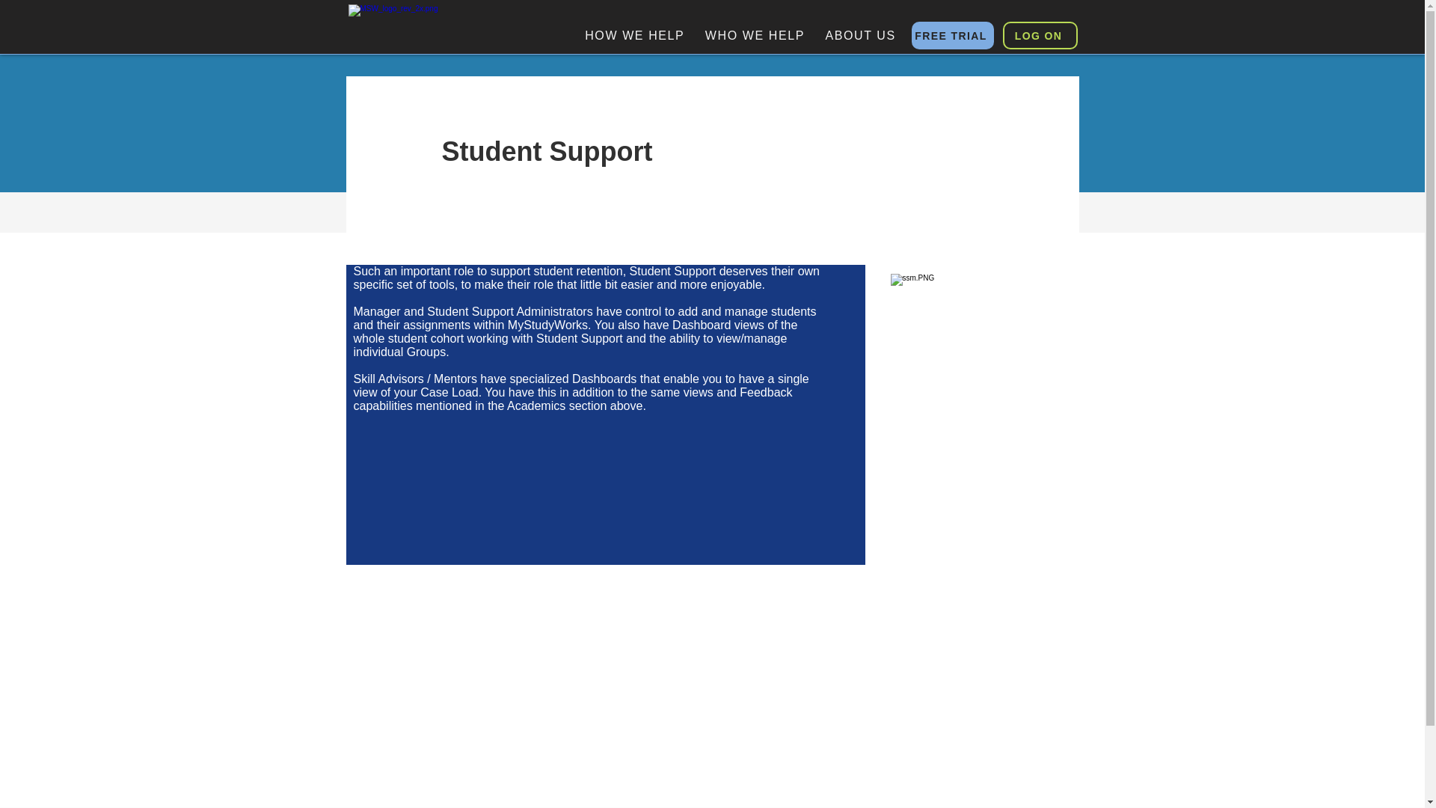 This screenshot has width=1436, height=808. Describe the element at coordinates (951, 35) in the screenshot. I see `FREE TRIAL` at that location.